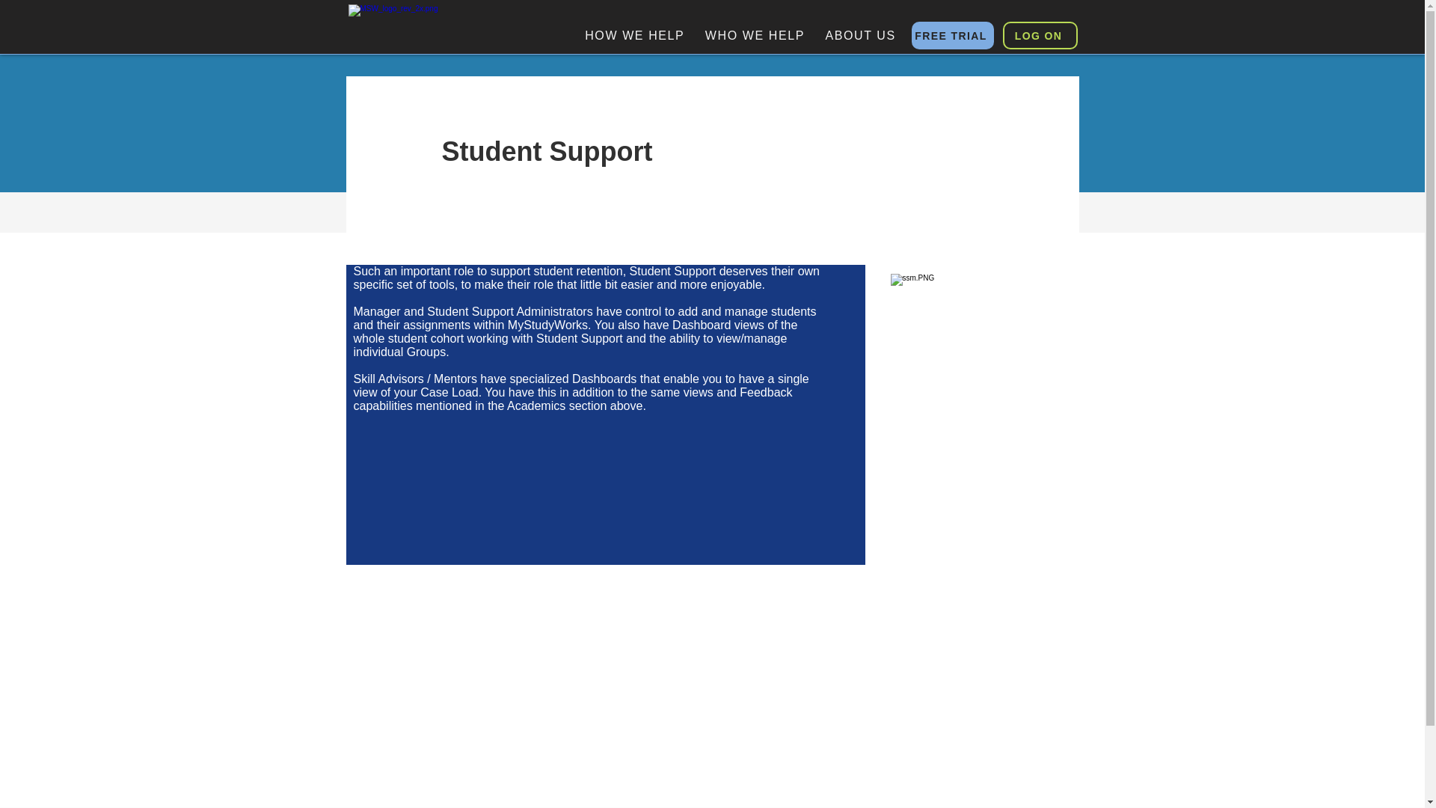 This screenshot has width=1436, height=808. Describe the element at coordinates (951, 35) in the screenshot. I see `FREE TRIAL` at that location.